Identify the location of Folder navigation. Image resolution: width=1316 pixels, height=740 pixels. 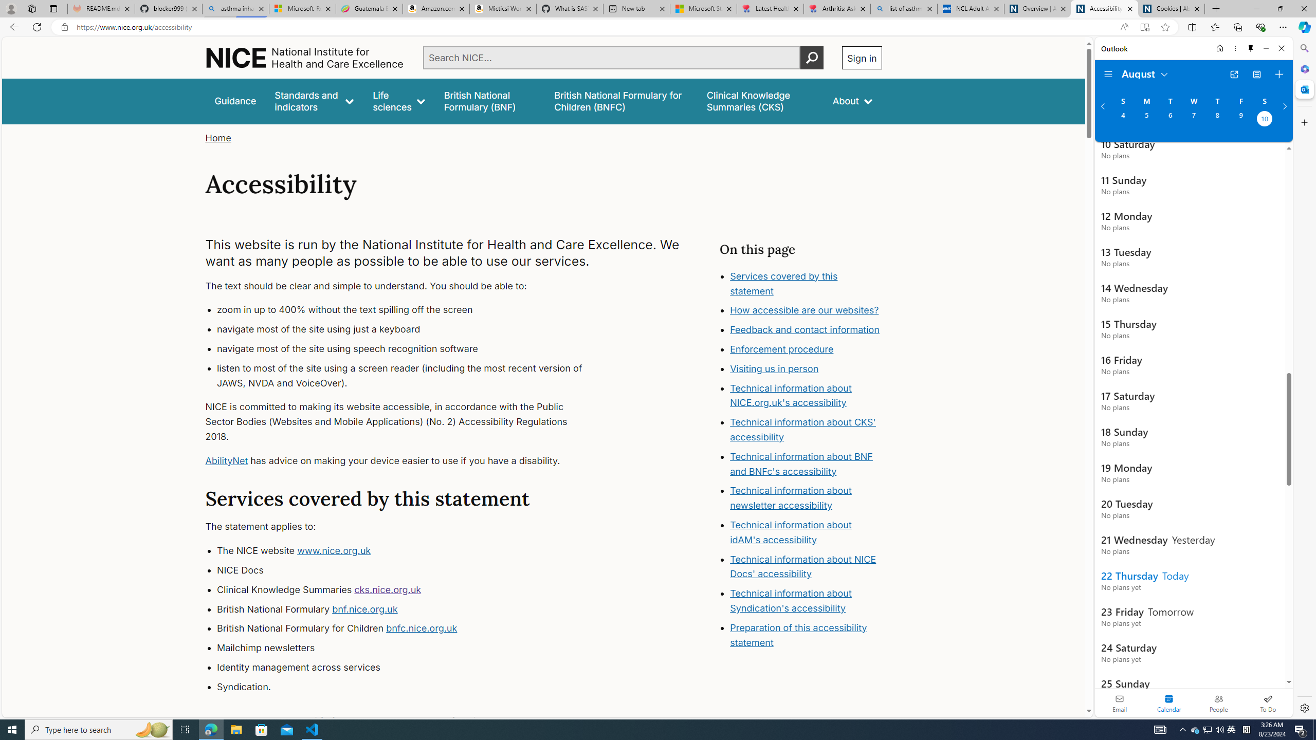
(1108, 75).